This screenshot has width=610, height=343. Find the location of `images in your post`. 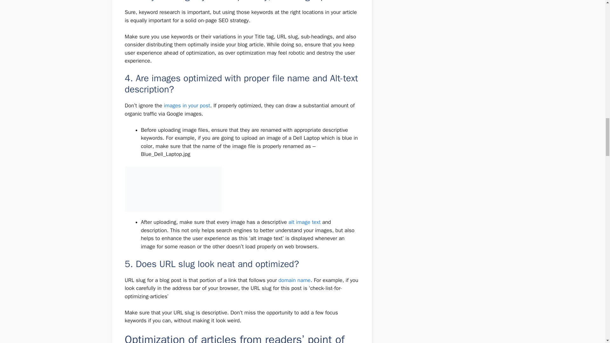

images in your post is located at coordinates (187, 105).